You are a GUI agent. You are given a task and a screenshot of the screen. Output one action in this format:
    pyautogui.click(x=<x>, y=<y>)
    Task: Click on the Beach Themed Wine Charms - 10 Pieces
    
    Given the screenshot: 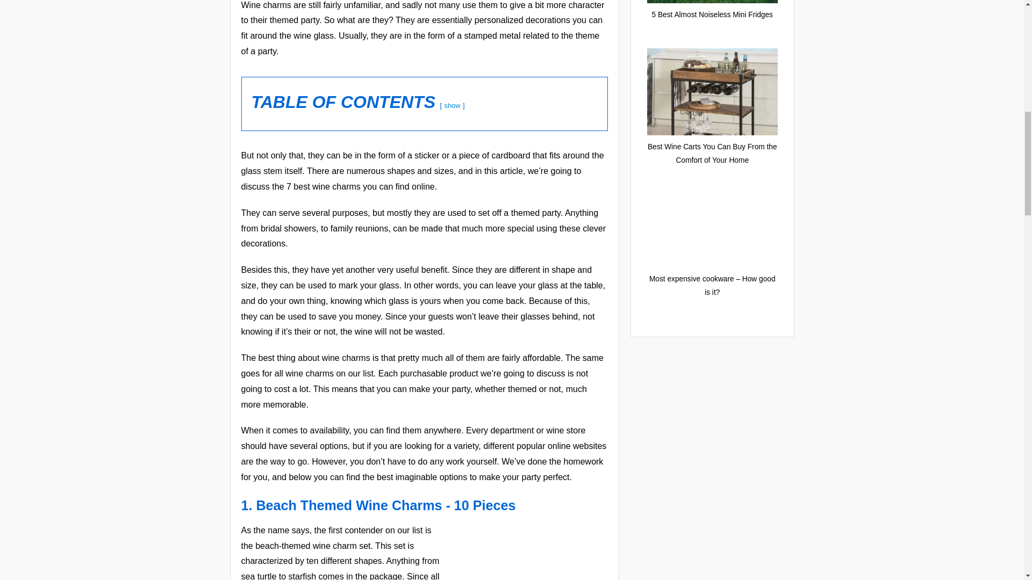 What is the action you would take?
    pyautogui.click(x=527, y=552)
    